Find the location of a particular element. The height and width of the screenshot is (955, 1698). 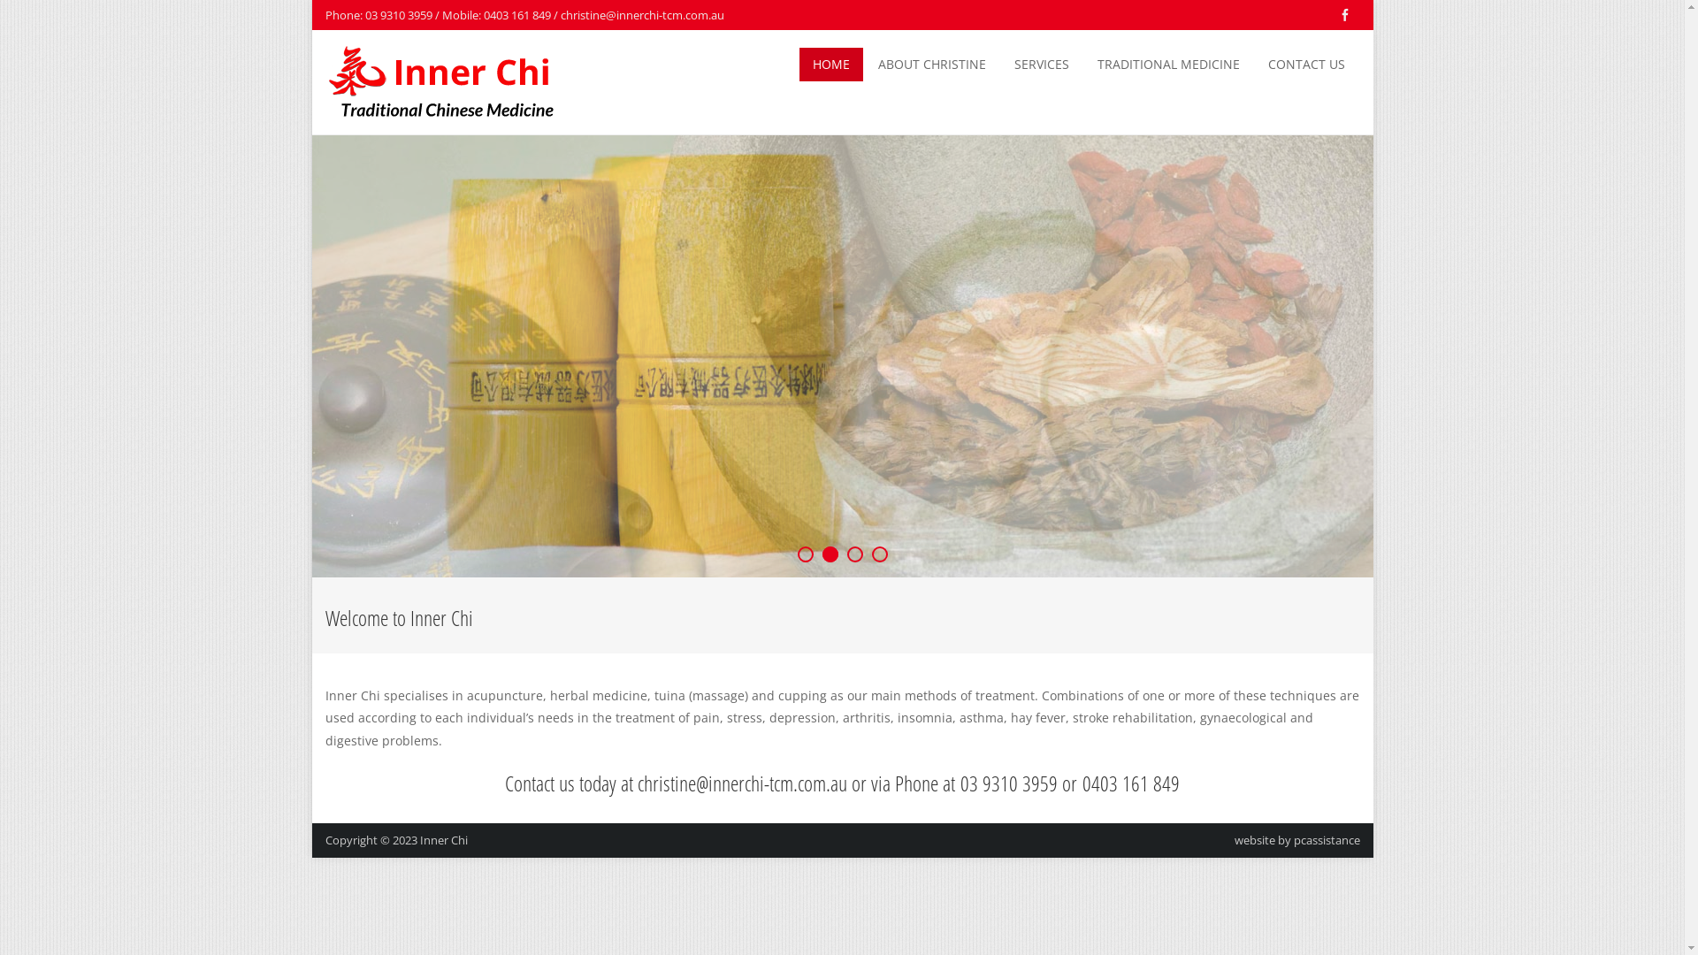

3 is located at coordinates (855, 554).